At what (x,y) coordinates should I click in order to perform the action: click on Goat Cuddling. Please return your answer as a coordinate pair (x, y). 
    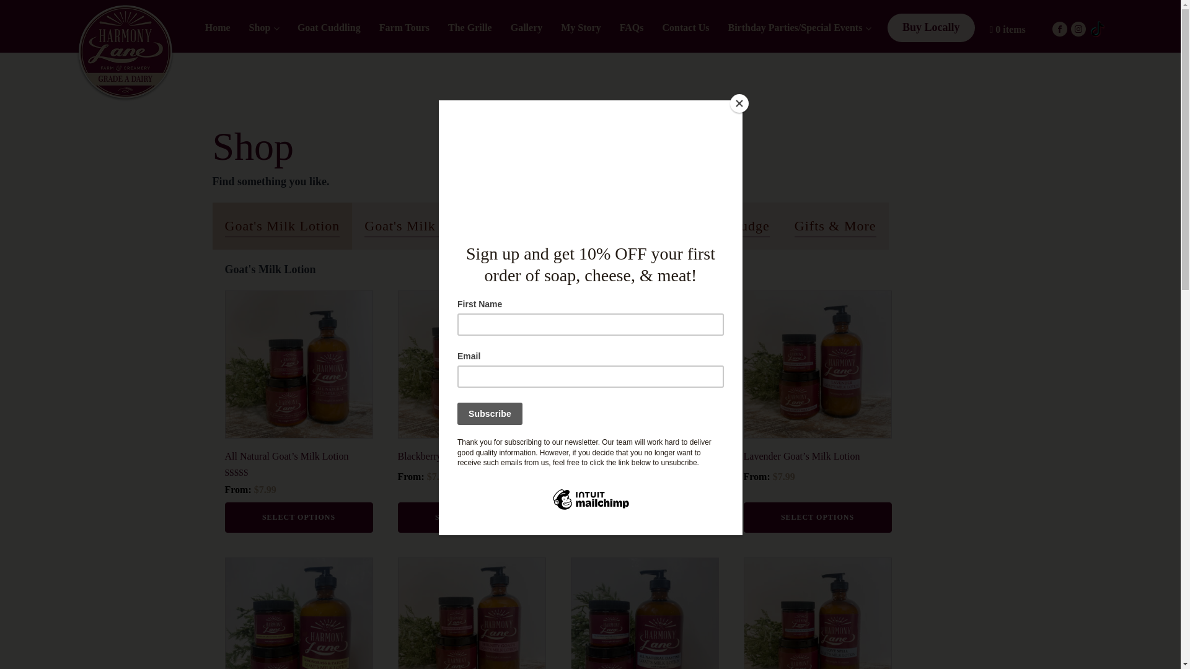
    Looking at the image, I should click on (328, 27).